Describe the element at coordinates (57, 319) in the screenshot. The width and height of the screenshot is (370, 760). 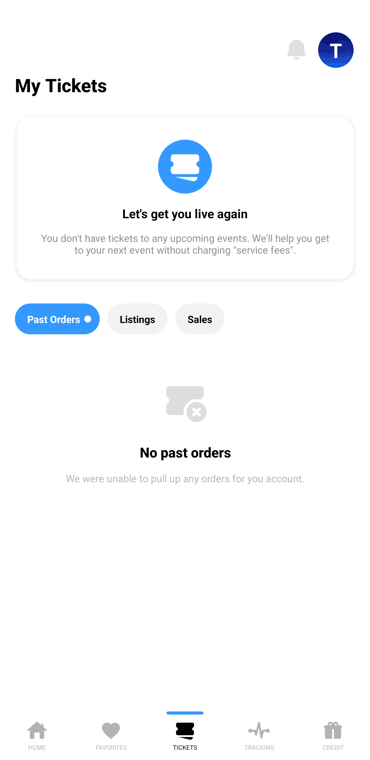
I see `Past Orders` at that location.